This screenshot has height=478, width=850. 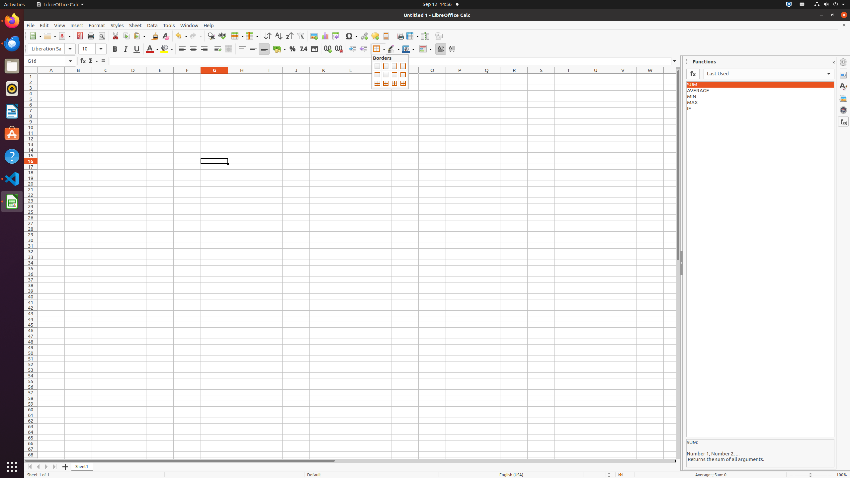 I want to click on O1, so click(x=432, y=76).